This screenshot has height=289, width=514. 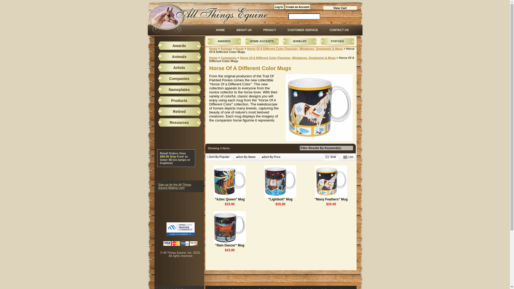 I want to click on Horse, so click(x=239, y=49).